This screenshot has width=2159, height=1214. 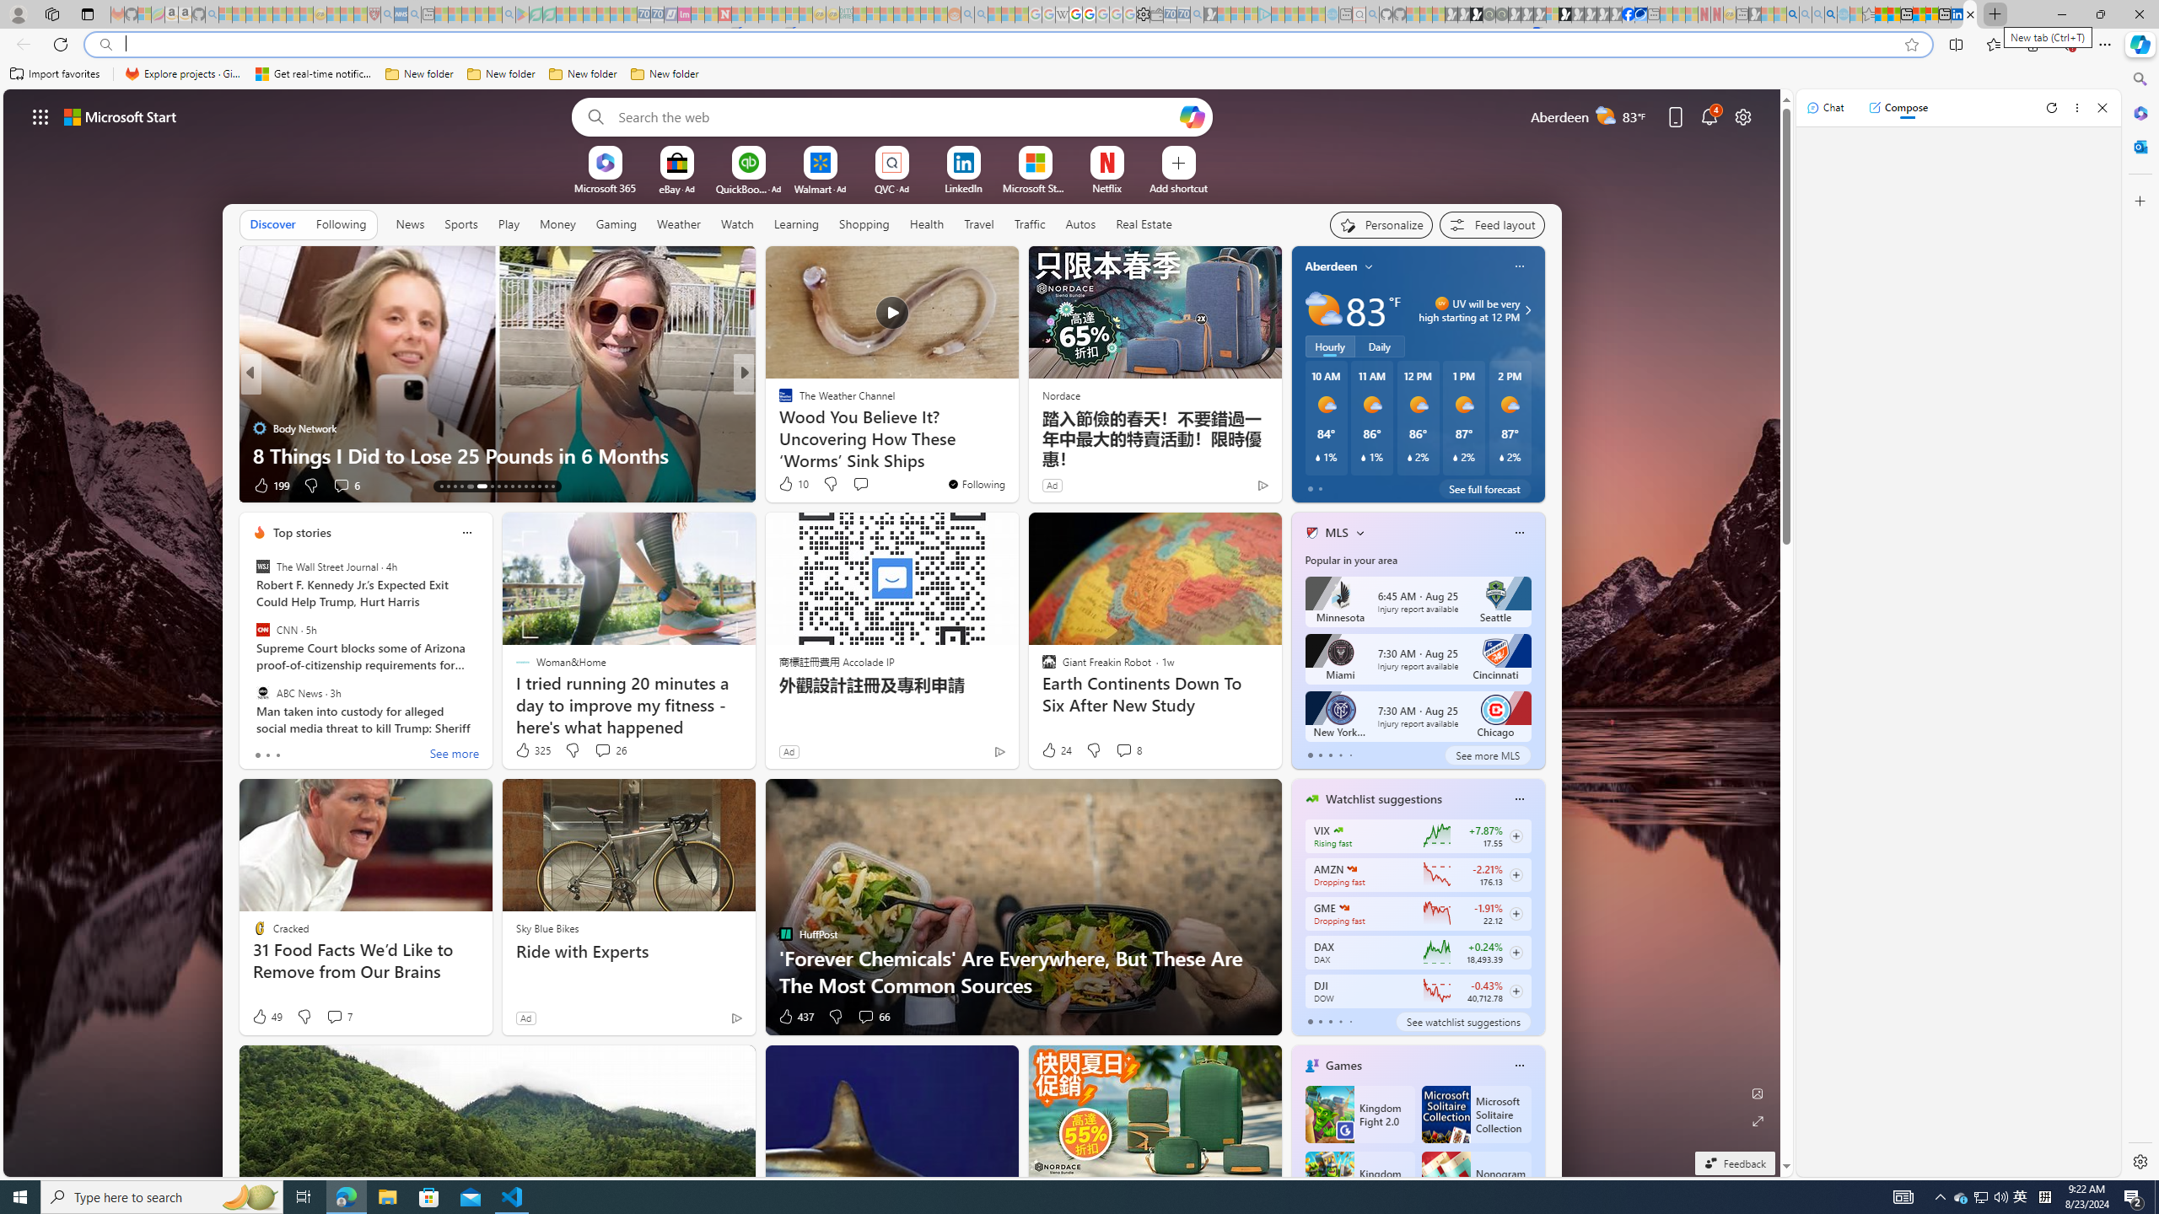 What do you see at coordinates (1329, 346) in the screenshot?
I see `Hourly` at bounding box center [1329, 346].